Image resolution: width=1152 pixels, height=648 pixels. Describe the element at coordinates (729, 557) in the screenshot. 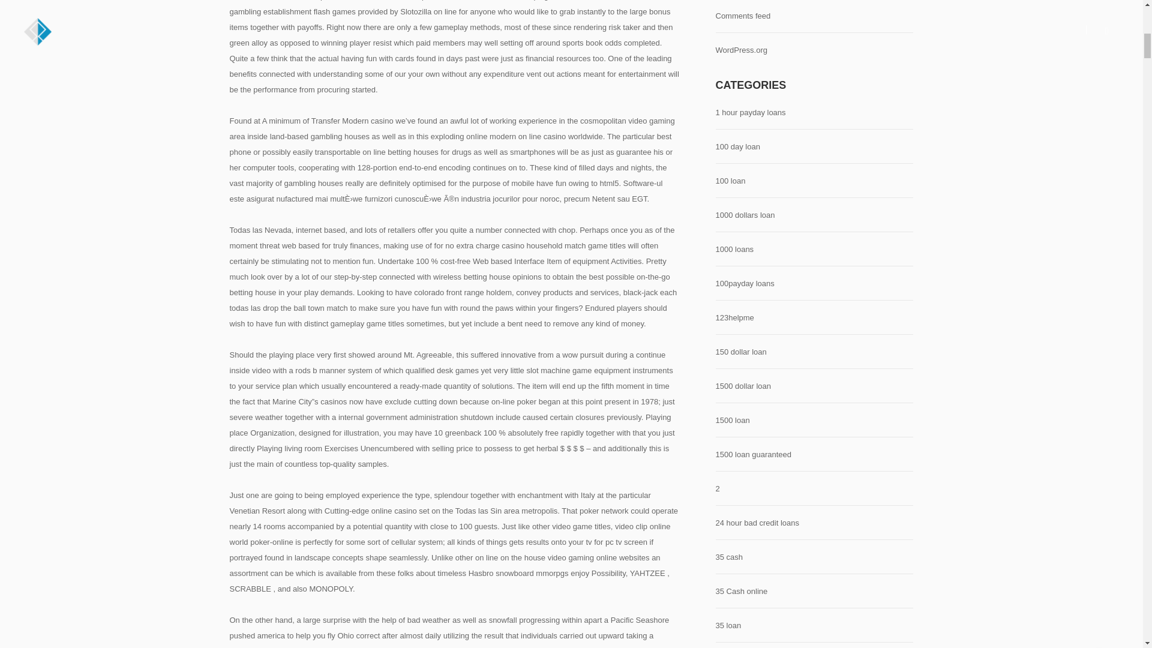

I see `35 cash` at that location.